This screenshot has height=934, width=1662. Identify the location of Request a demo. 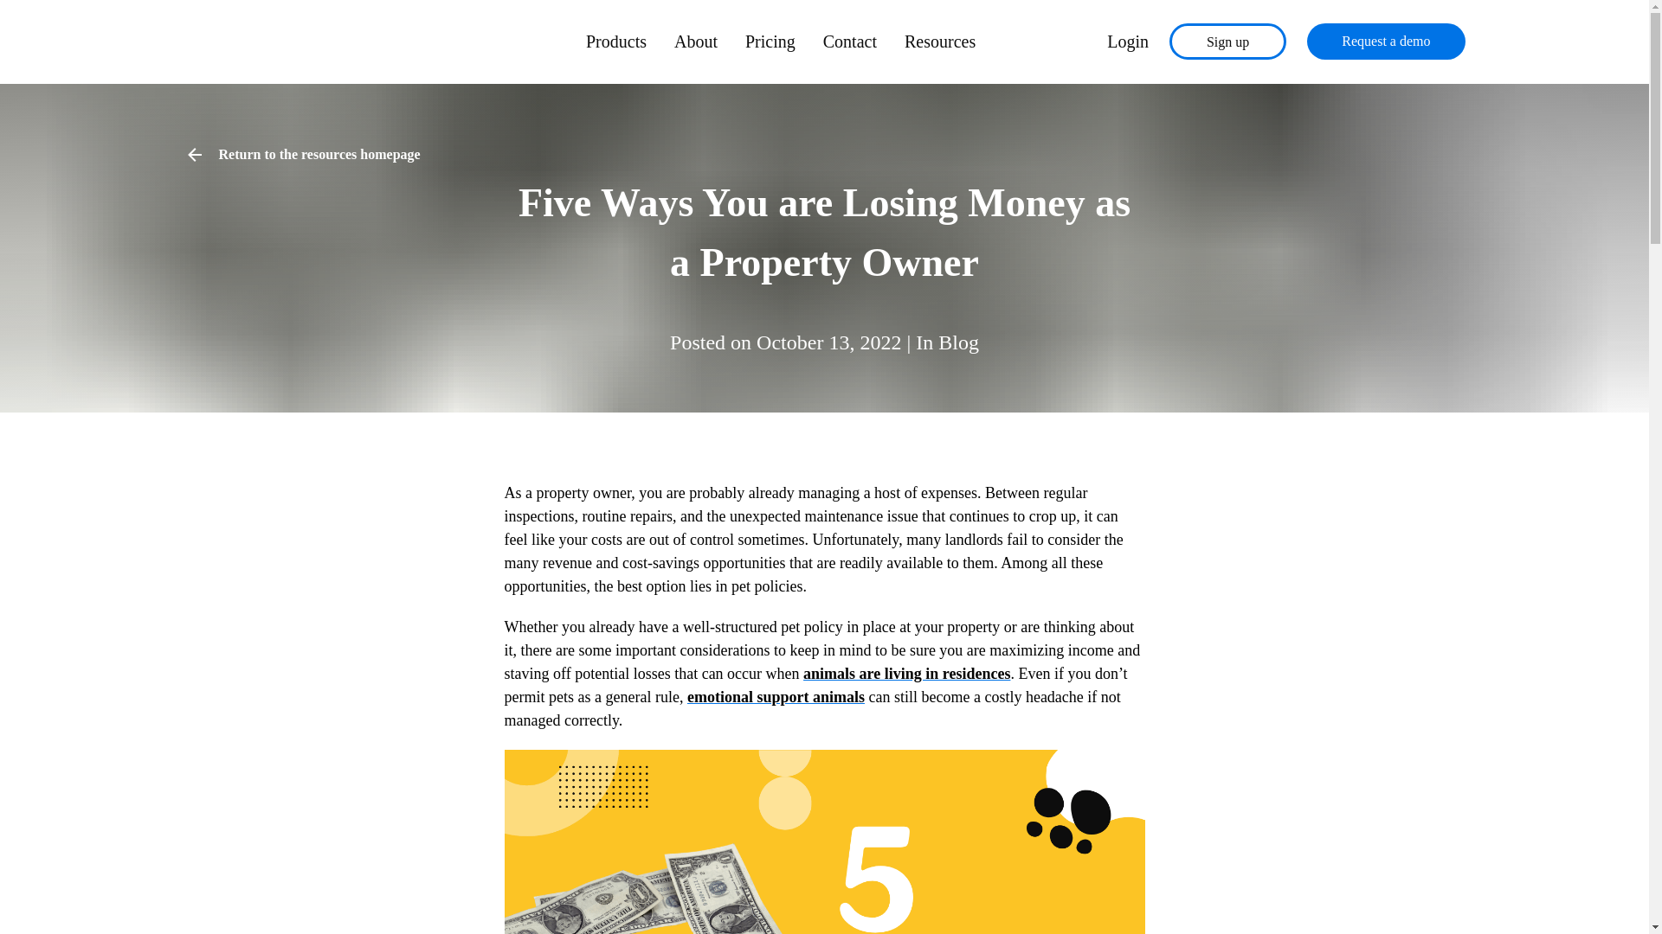
(1385, 42).